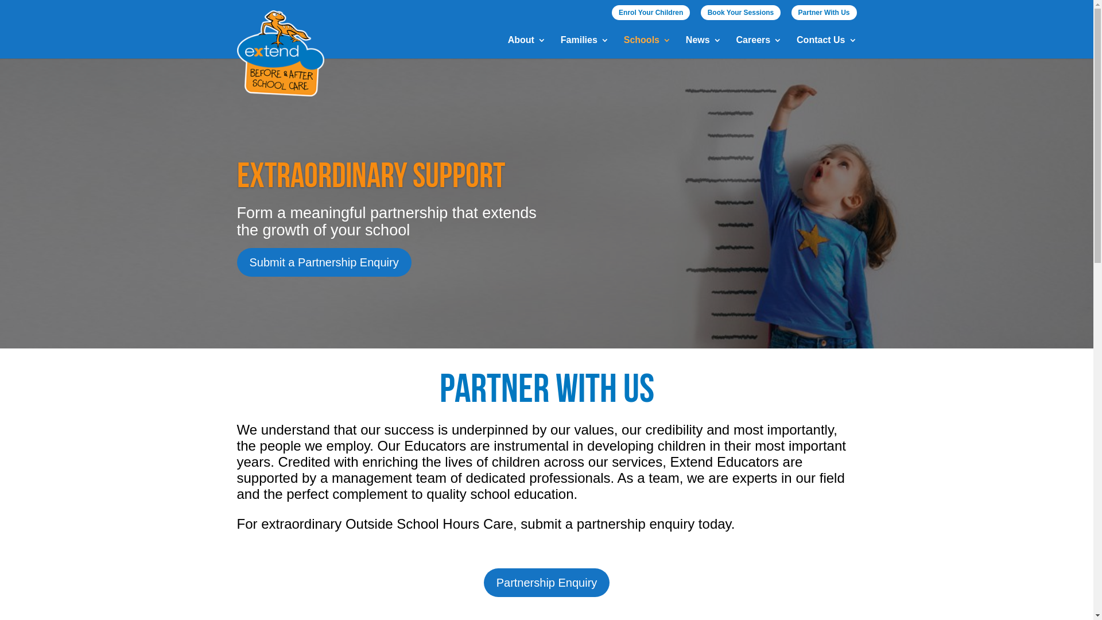  Describe the element at coordinates (704, 47) in the screenshot. I see `News` at that location.